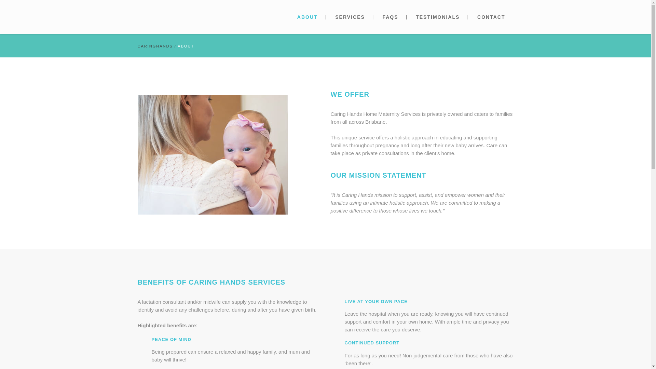  I want to click on CONTACT, so click(491, 17).